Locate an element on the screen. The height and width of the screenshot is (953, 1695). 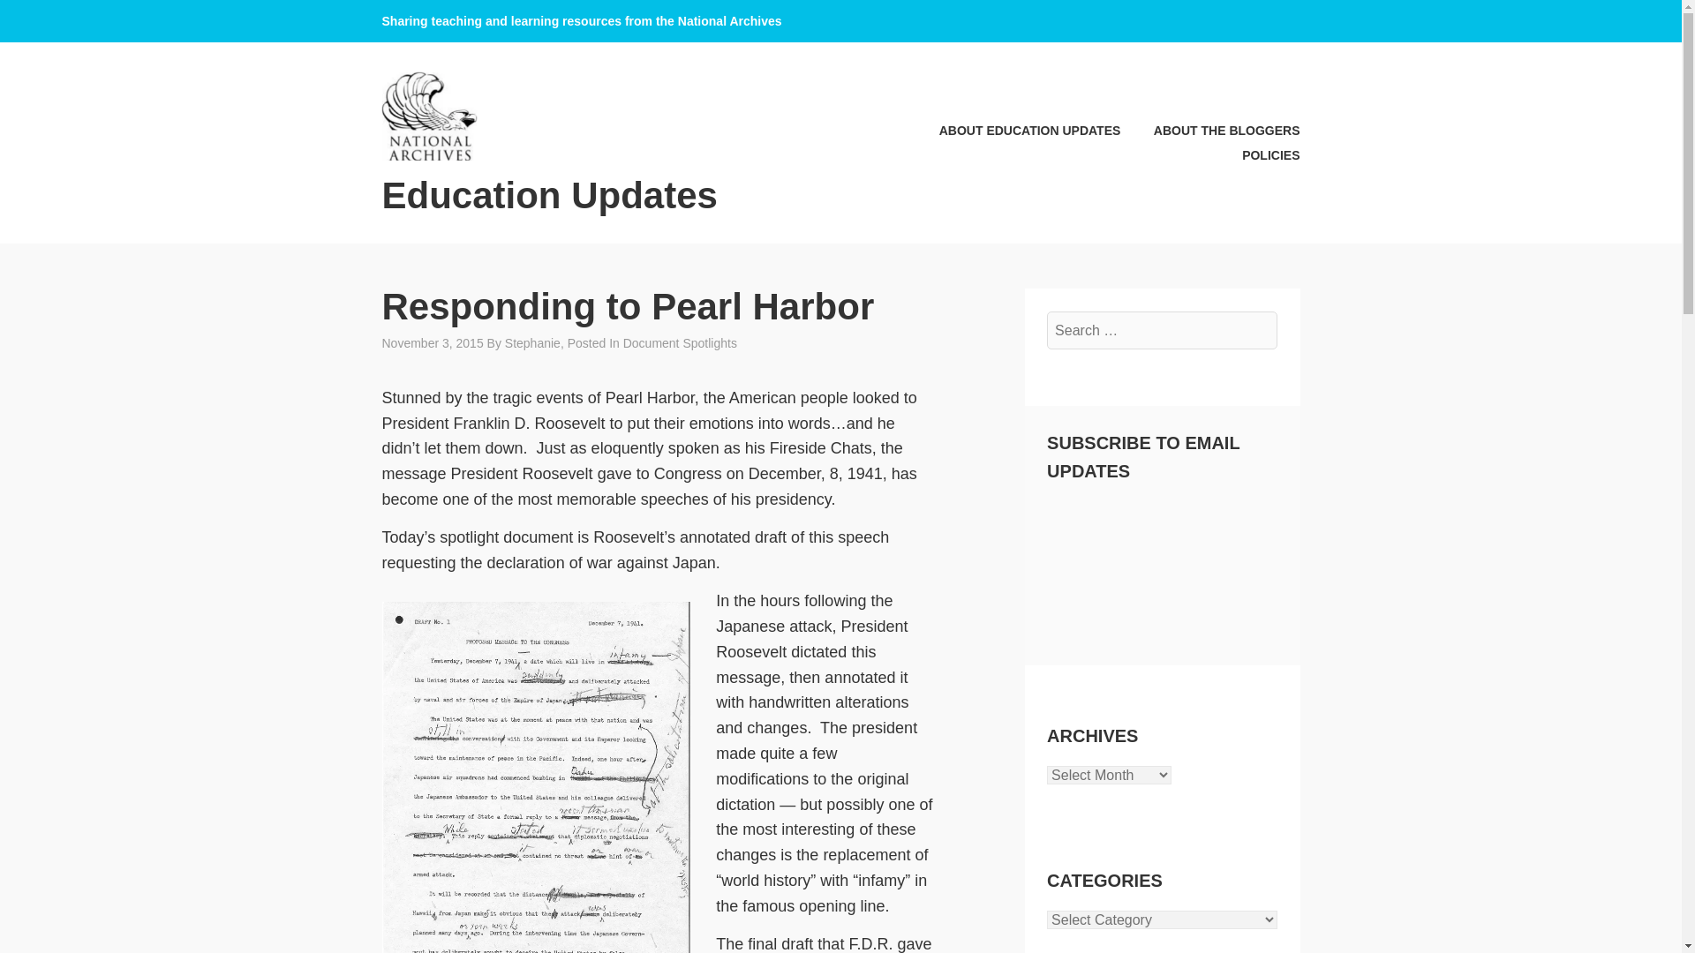
Form 0 is located at coordinates (1162, 565).